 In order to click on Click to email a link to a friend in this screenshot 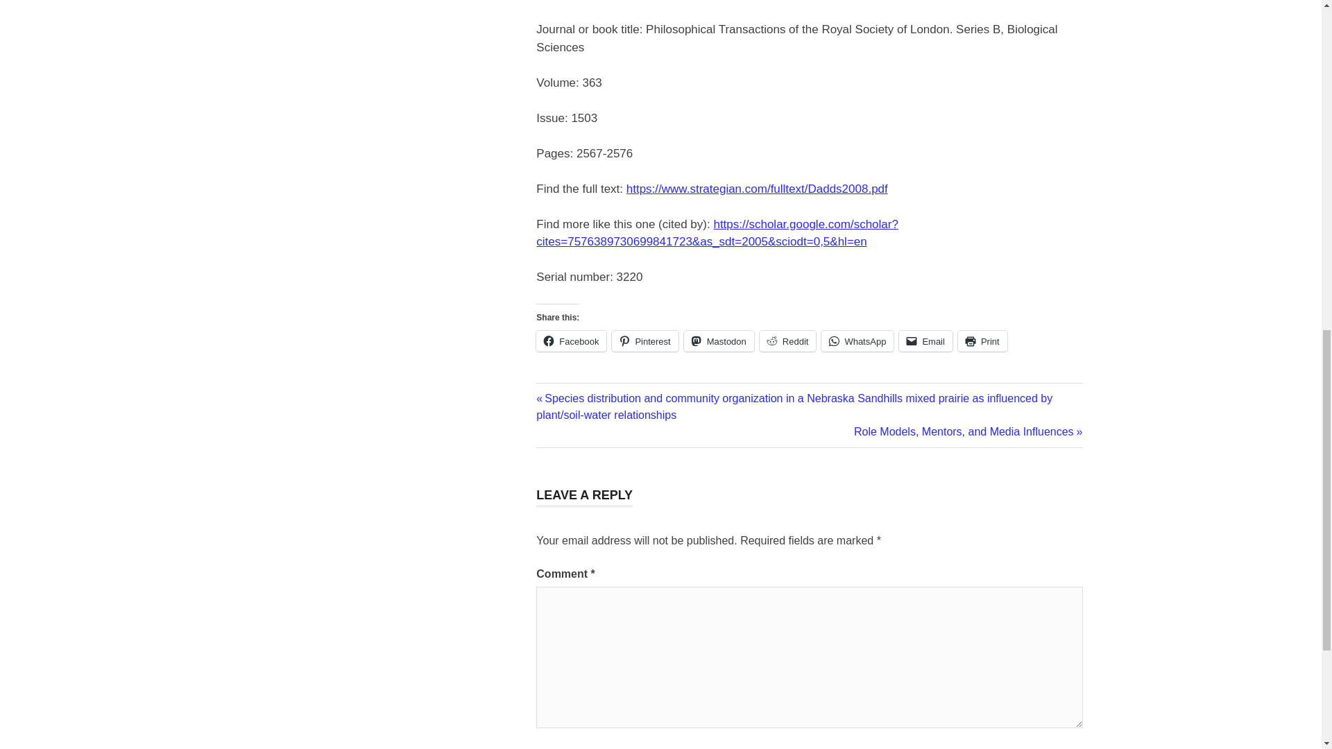, I will do `click(925, 341)`.